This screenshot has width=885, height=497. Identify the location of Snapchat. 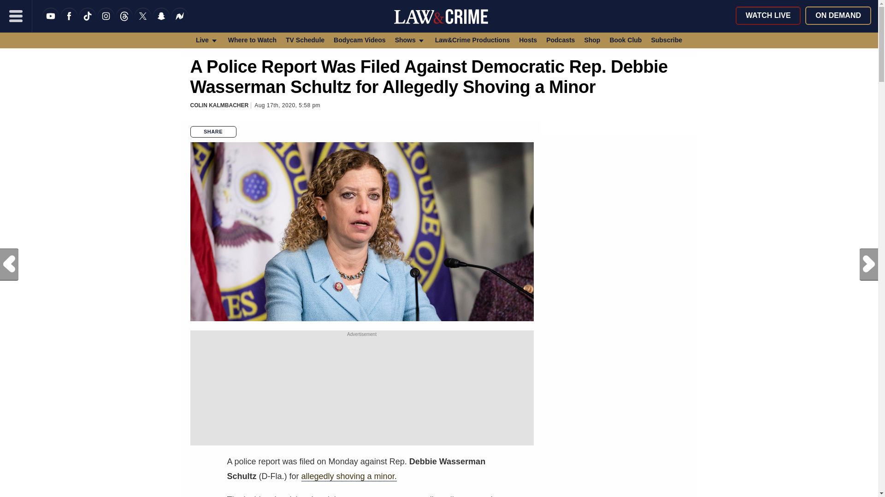
(161, 22).